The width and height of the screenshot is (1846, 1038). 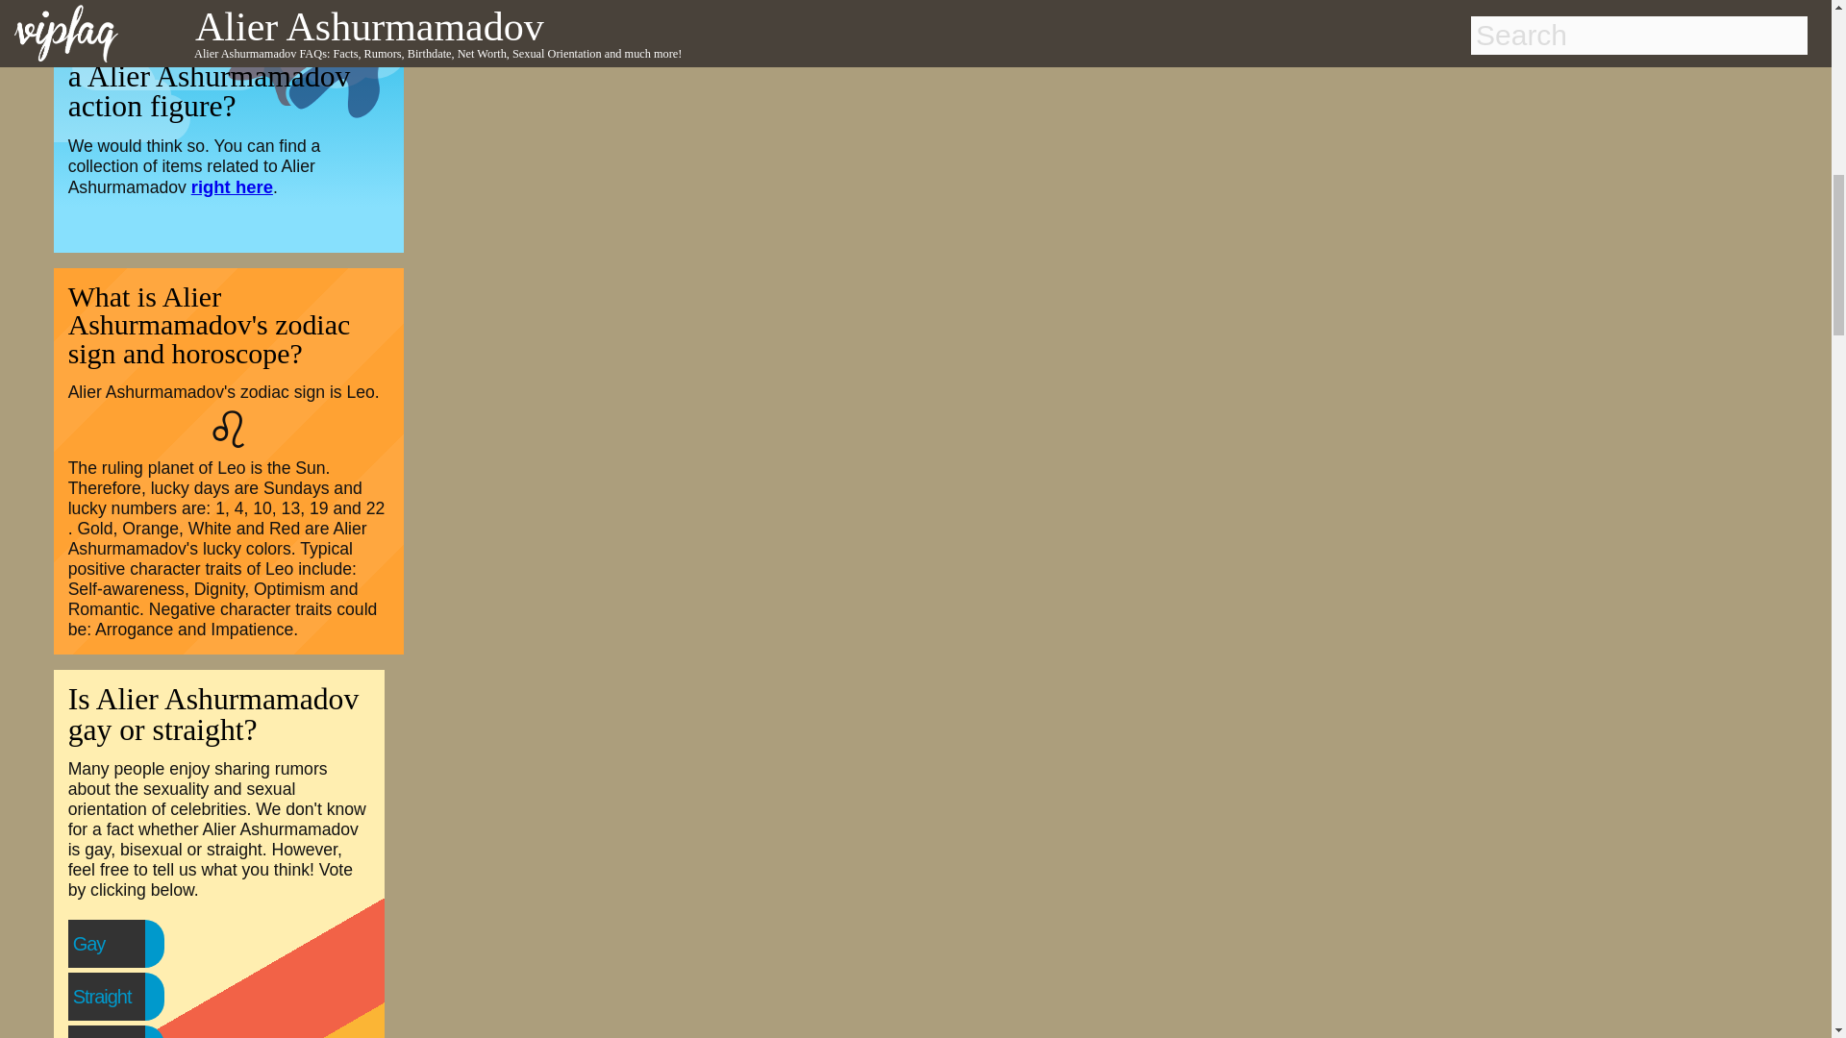 I want to click on Gay, so click(x=128, y=944).